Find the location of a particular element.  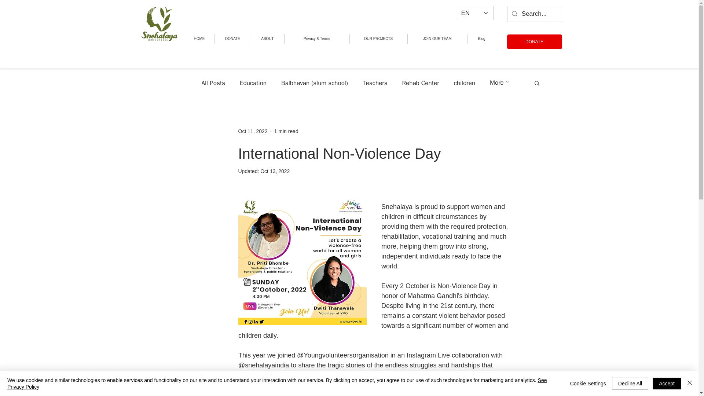

JOIN OUR TEAM is located at coordinates (437, 38).